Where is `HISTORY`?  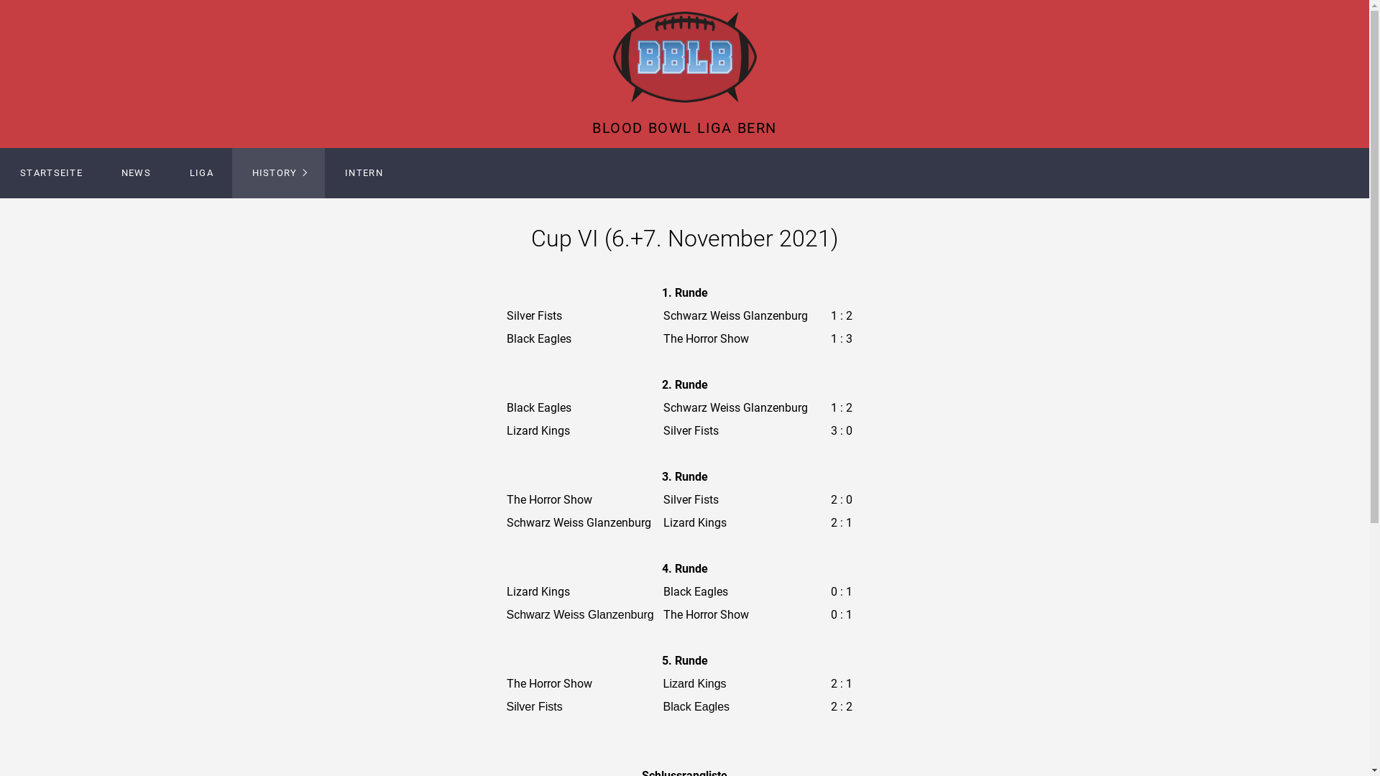
HISTORY is located at coordinates (279, 173).